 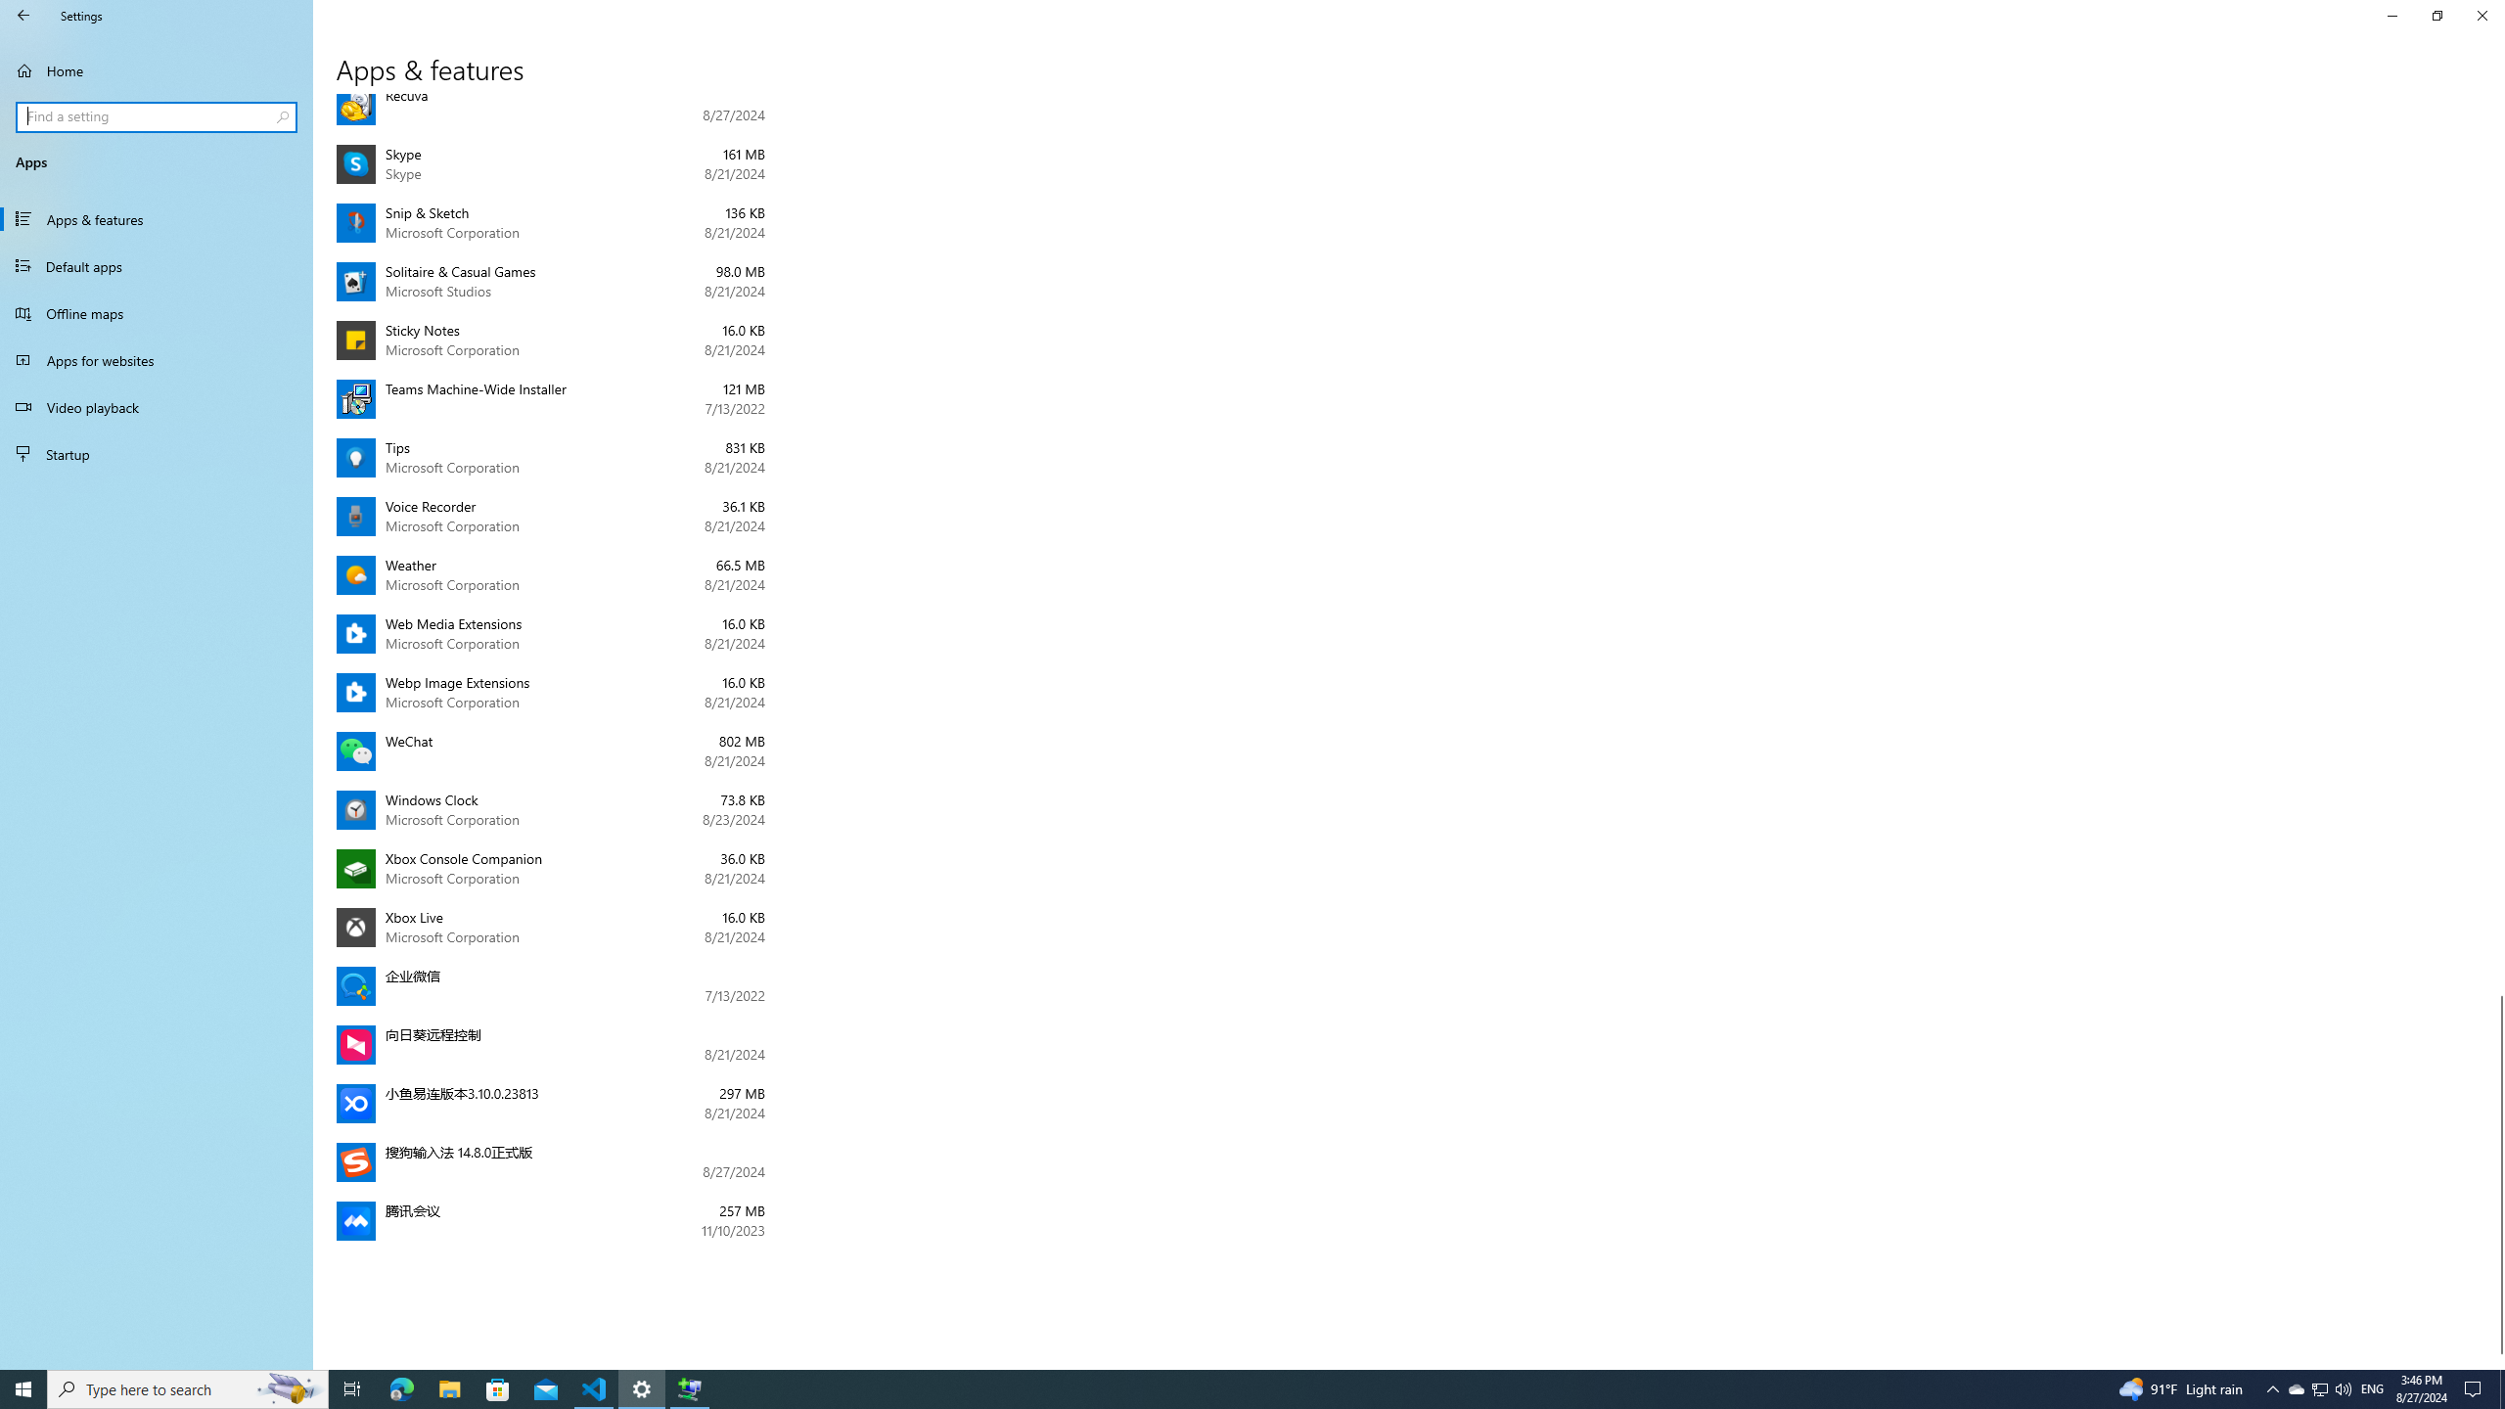 I want to click on Microsoft Store, so click(x=157, y=454).